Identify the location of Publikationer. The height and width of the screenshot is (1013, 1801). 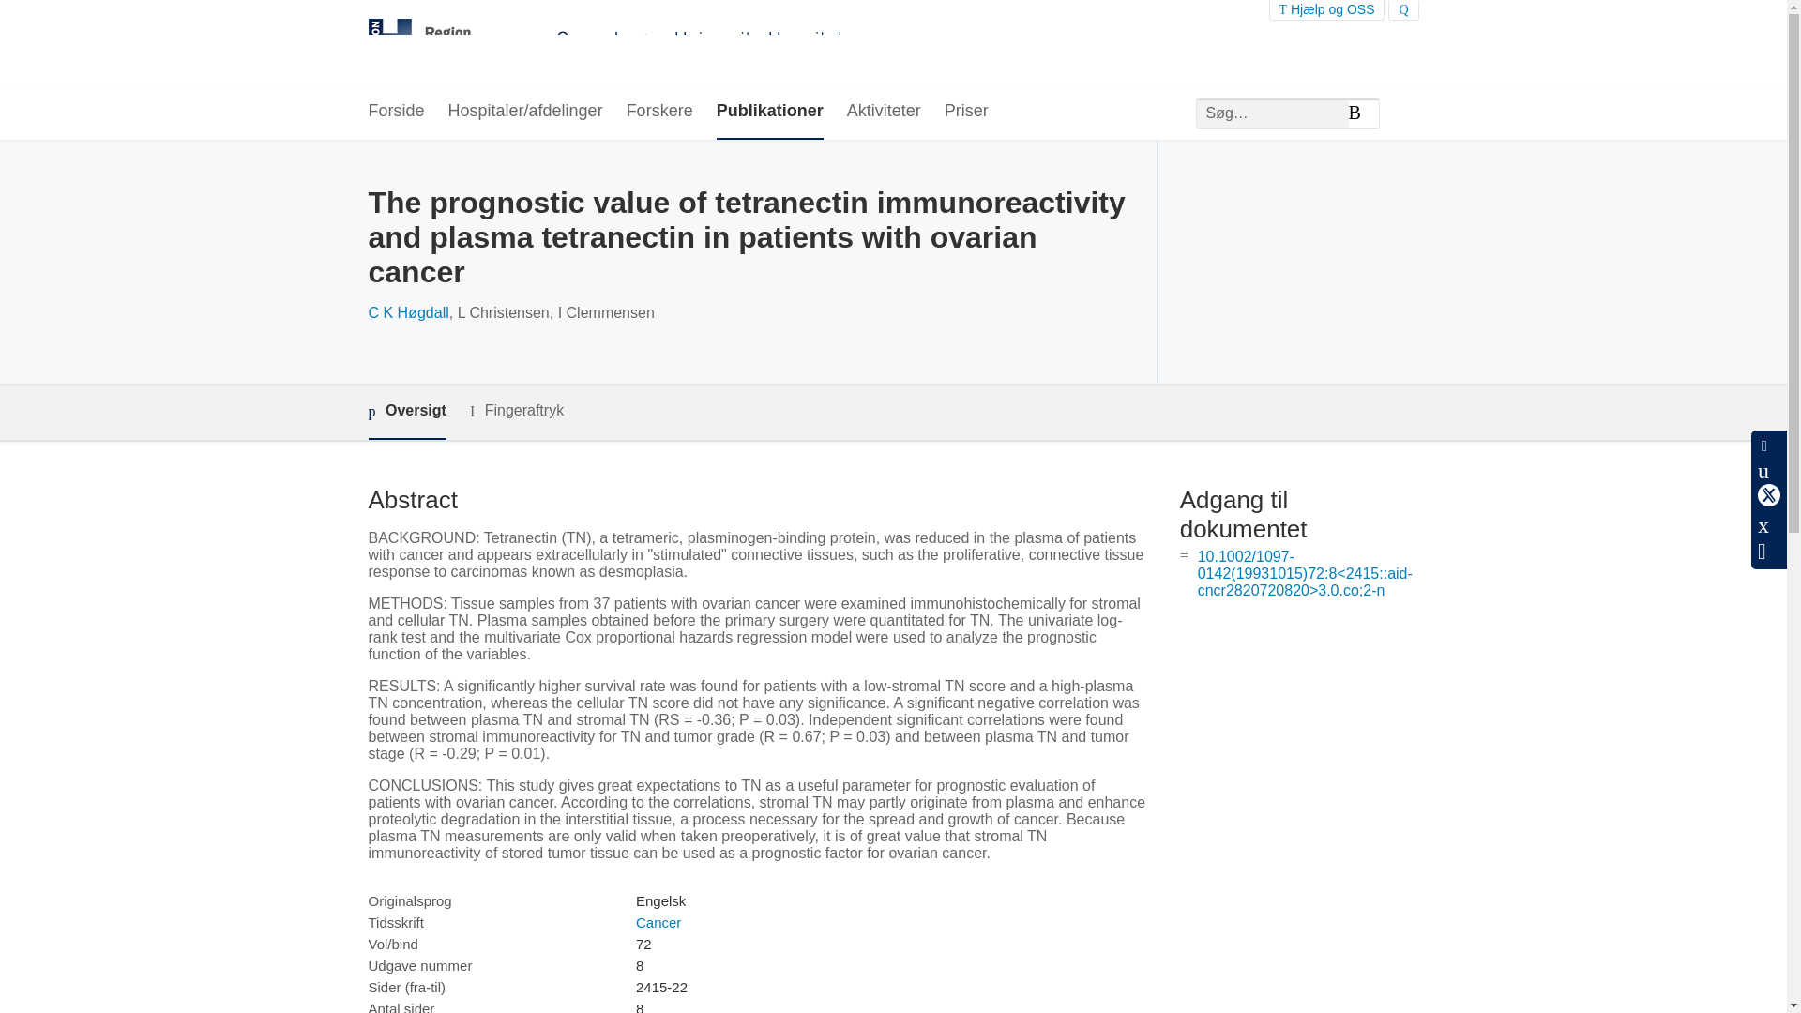
(769, 112).